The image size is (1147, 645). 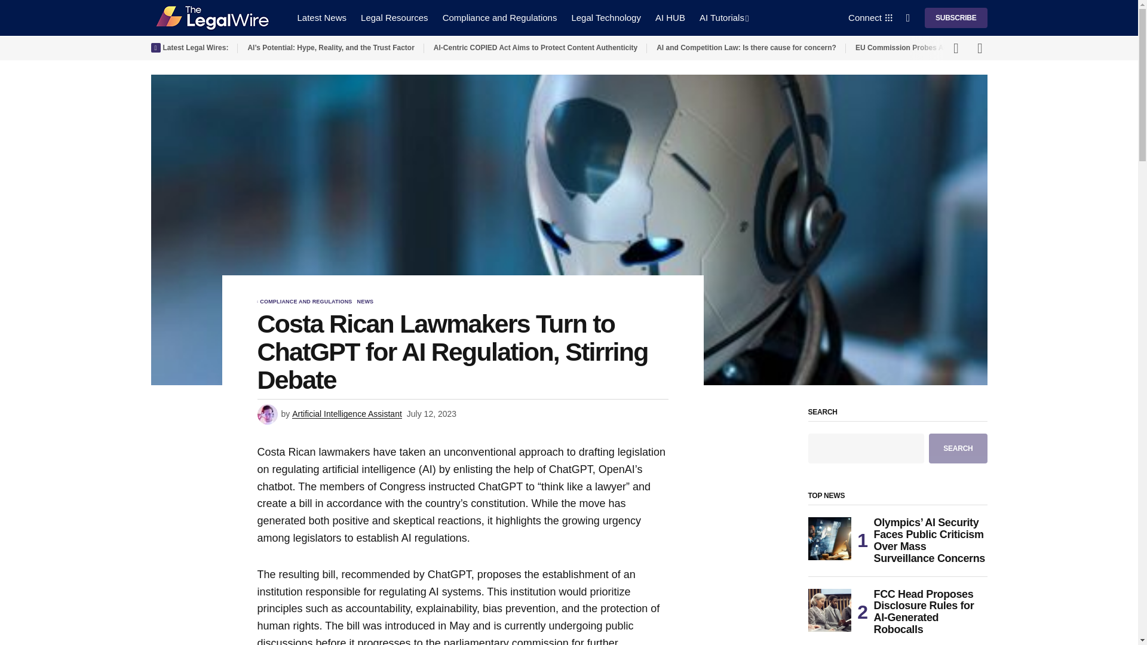 I want to click on Legal Technology, so click(x=606, y=18).